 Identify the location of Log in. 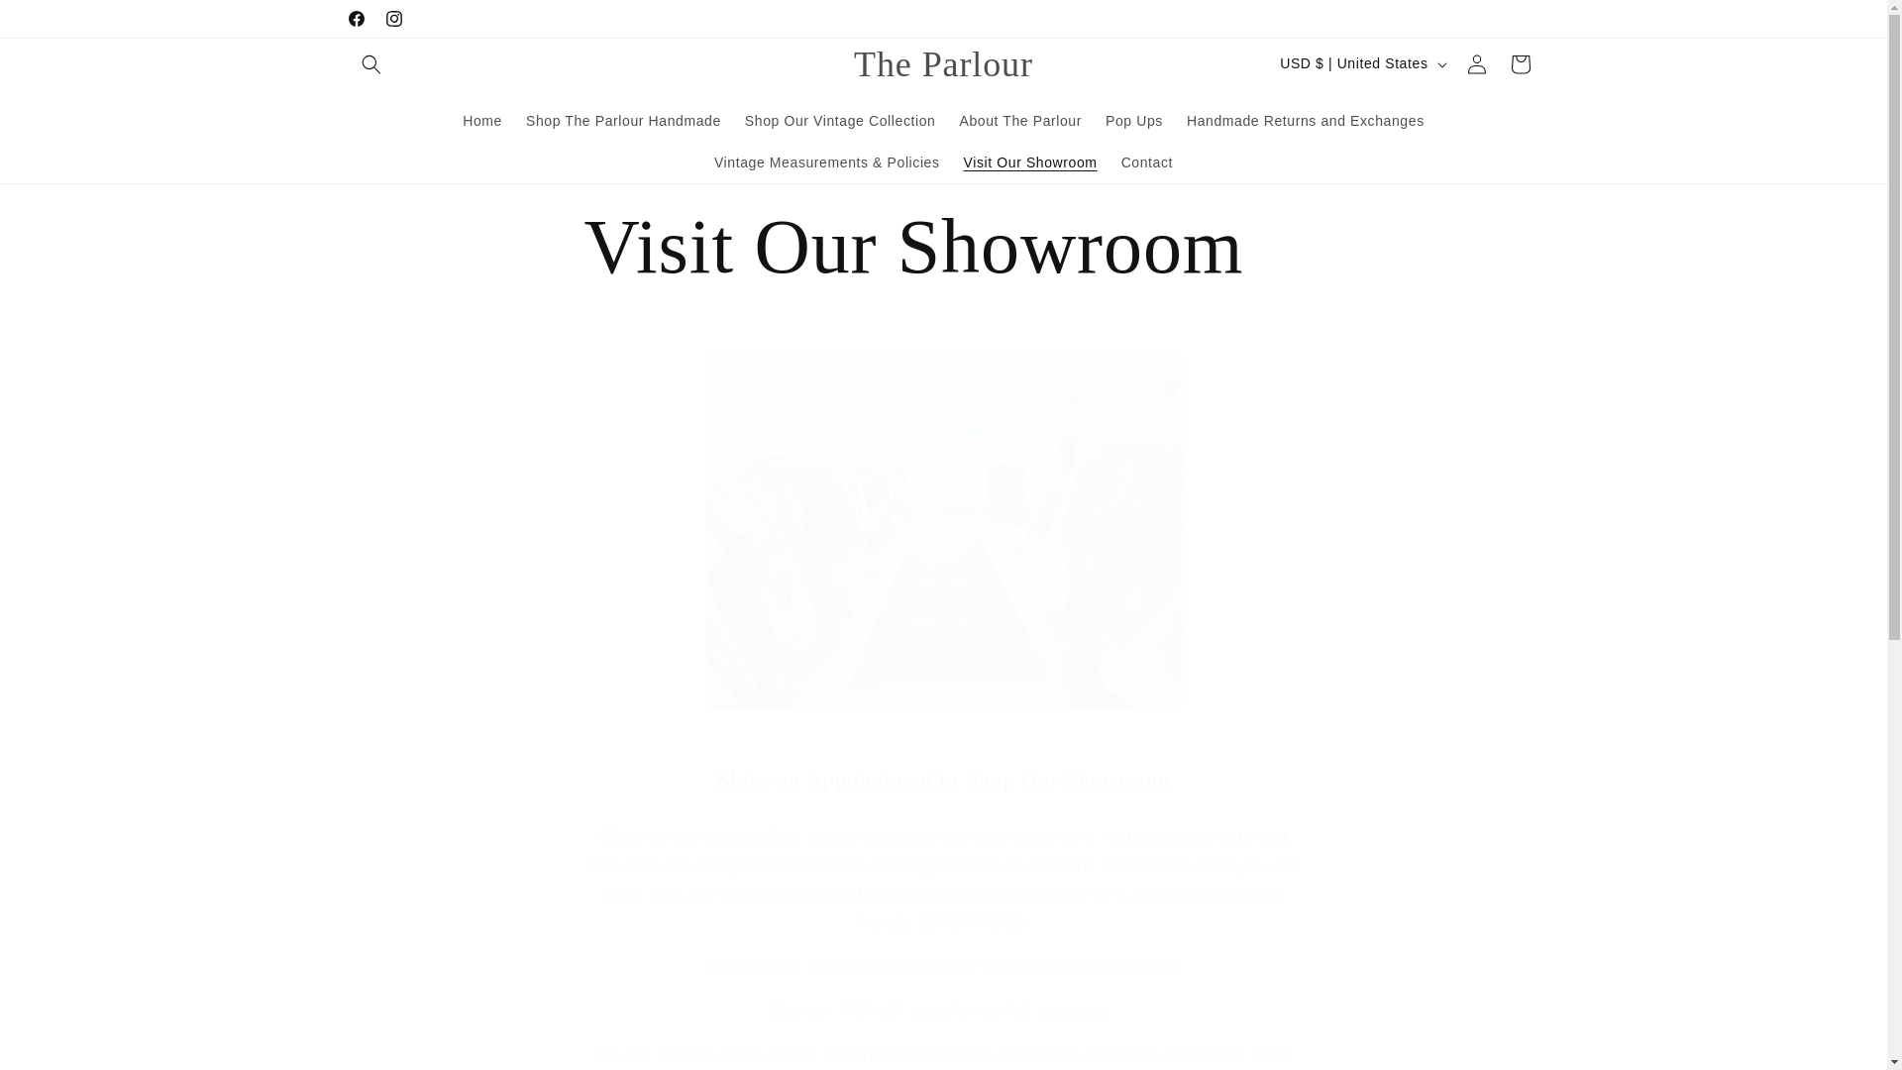
(1476, 63).